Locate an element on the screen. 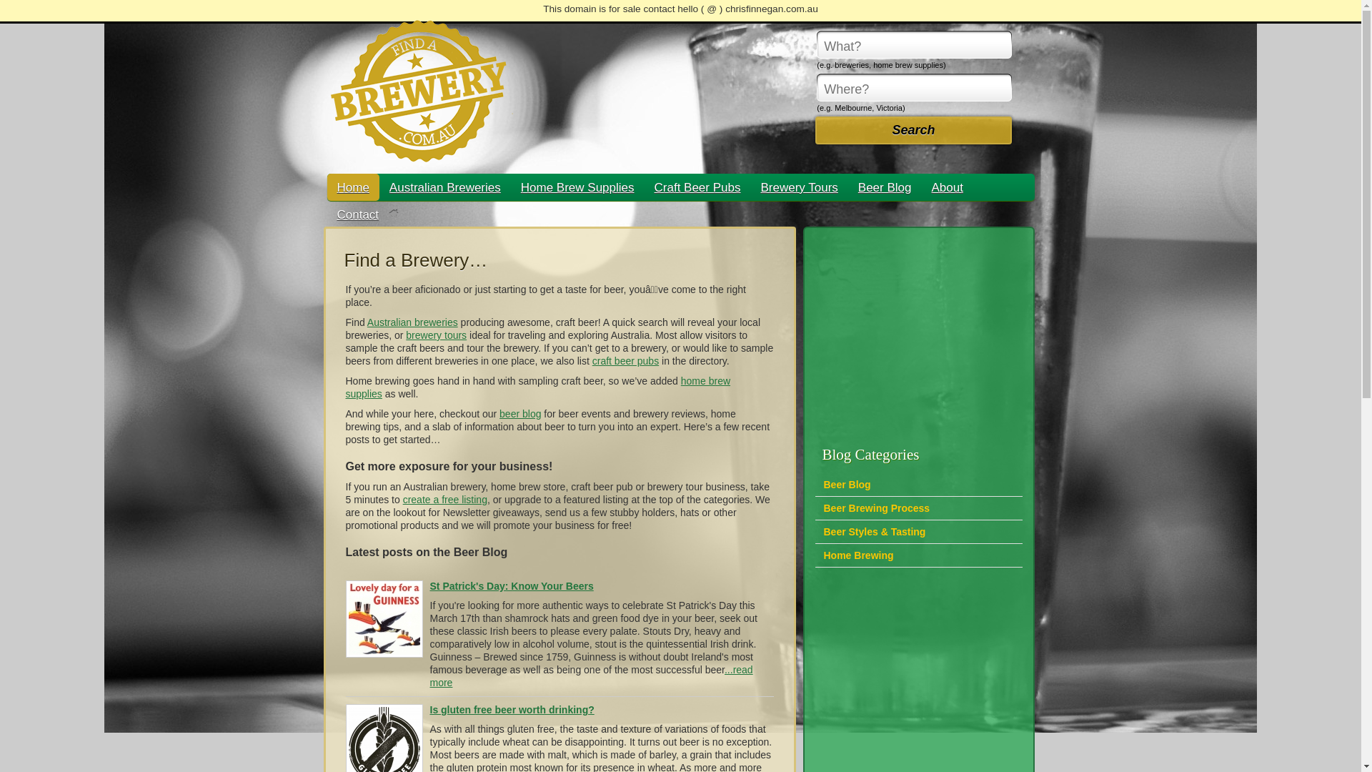 The width and height of the screenshot is (1372, 772). Search is located at coordinates (913, 130).